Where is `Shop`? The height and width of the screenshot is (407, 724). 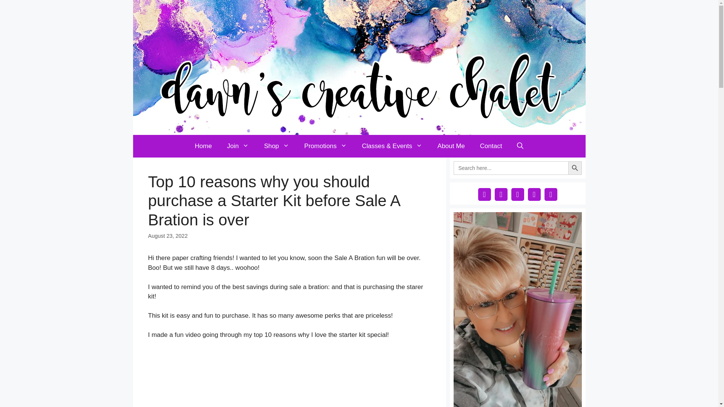 Shop is located at coordinates (276, 146).